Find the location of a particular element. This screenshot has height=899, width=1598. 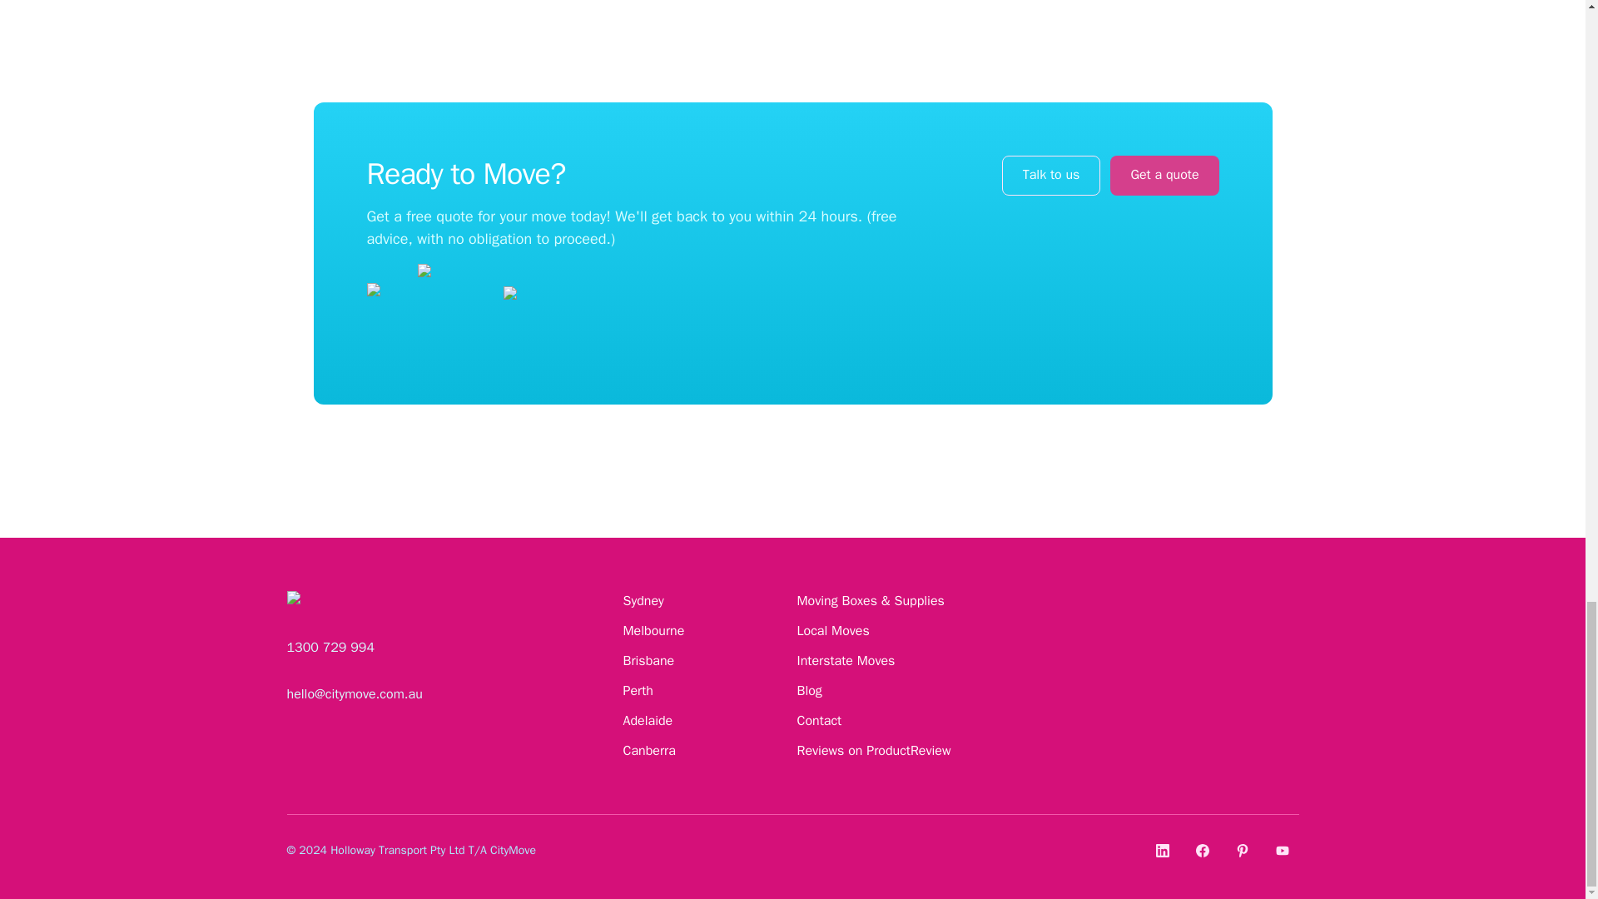

Brisbane is located at coordinates (648, 661).